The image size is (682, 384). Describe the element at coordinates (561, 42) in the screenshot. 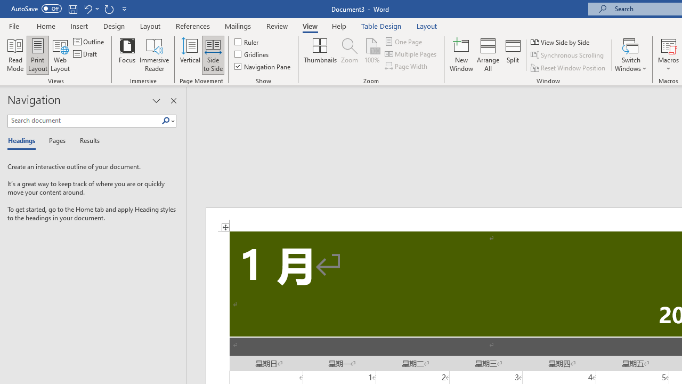

I see `View Side by Side` at that location.